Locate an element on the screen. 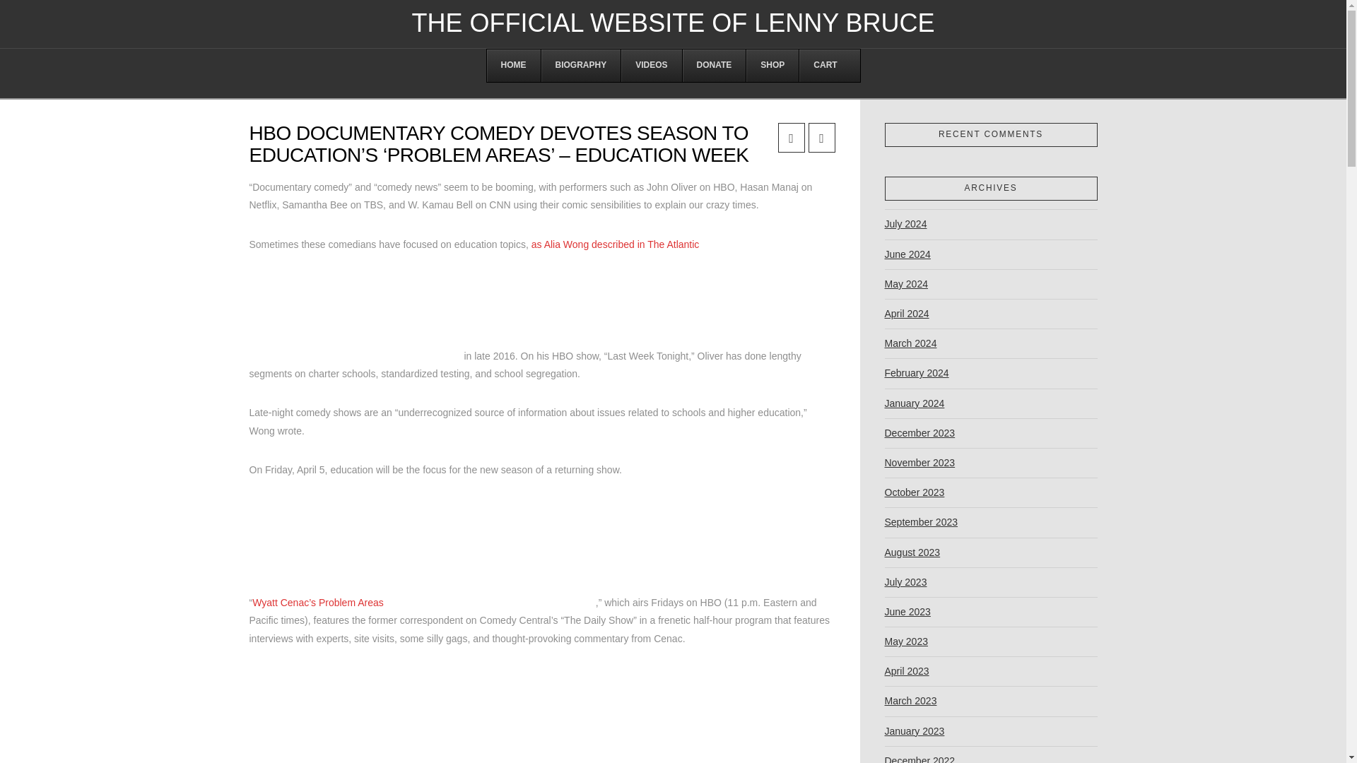  April 2023 is located at coordinates (907, 671).